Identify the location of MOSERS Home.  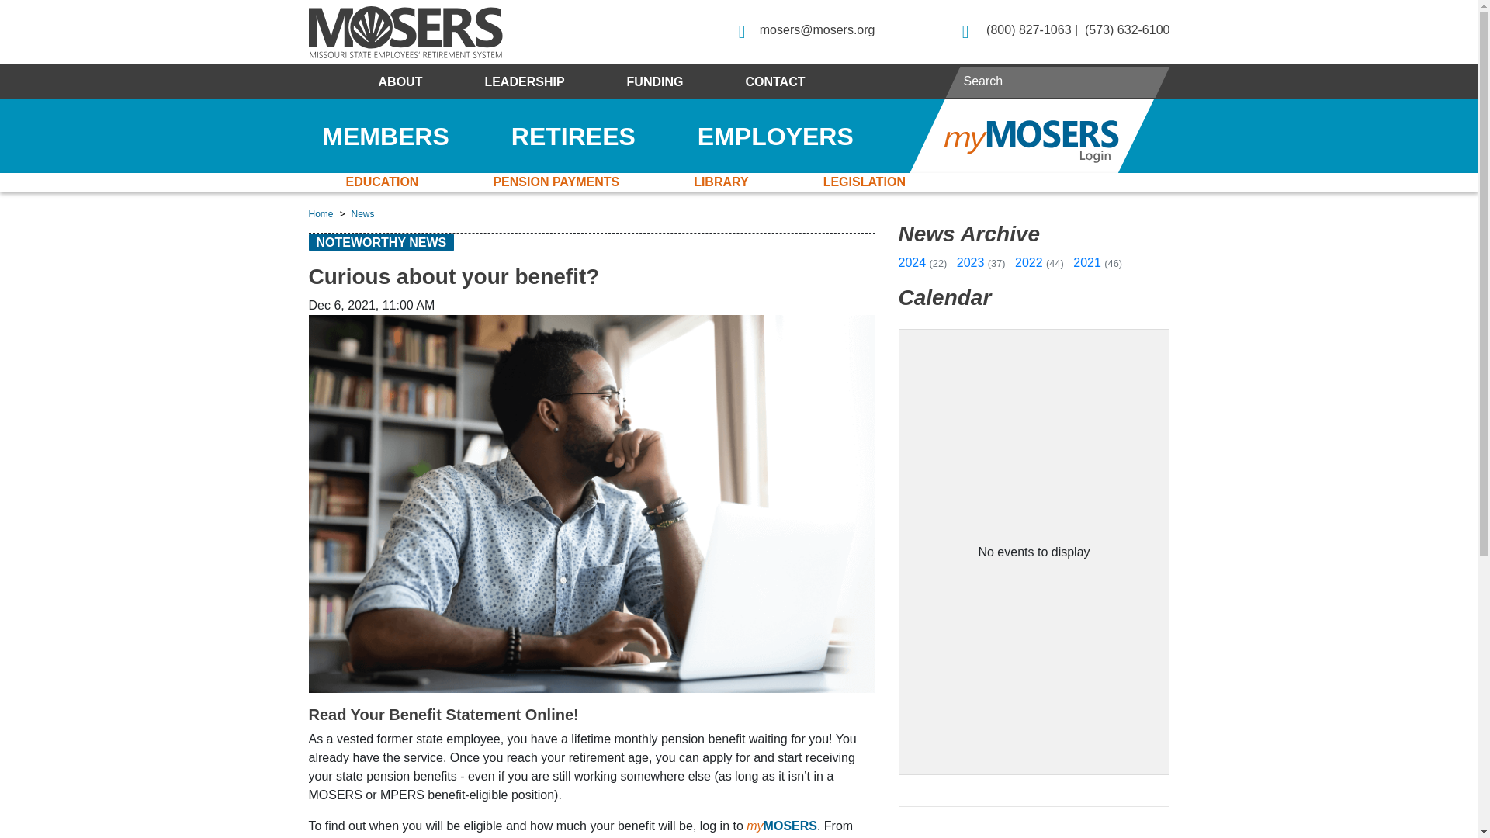
(405, 31).